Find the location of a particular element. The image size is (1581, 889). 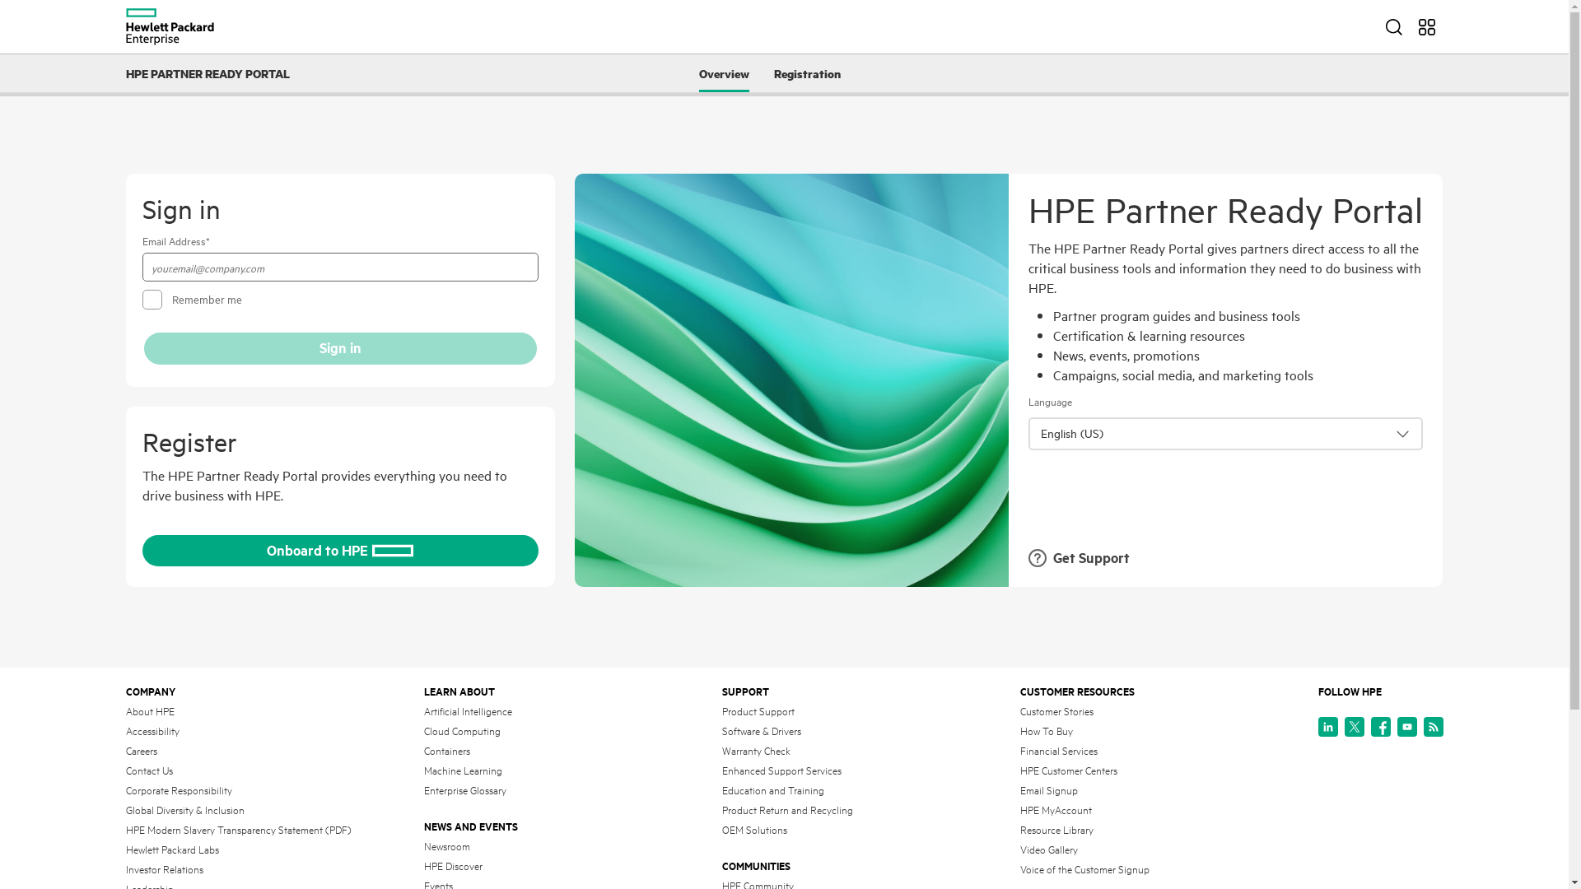

Newsroom is located at coordinates (446, 847).